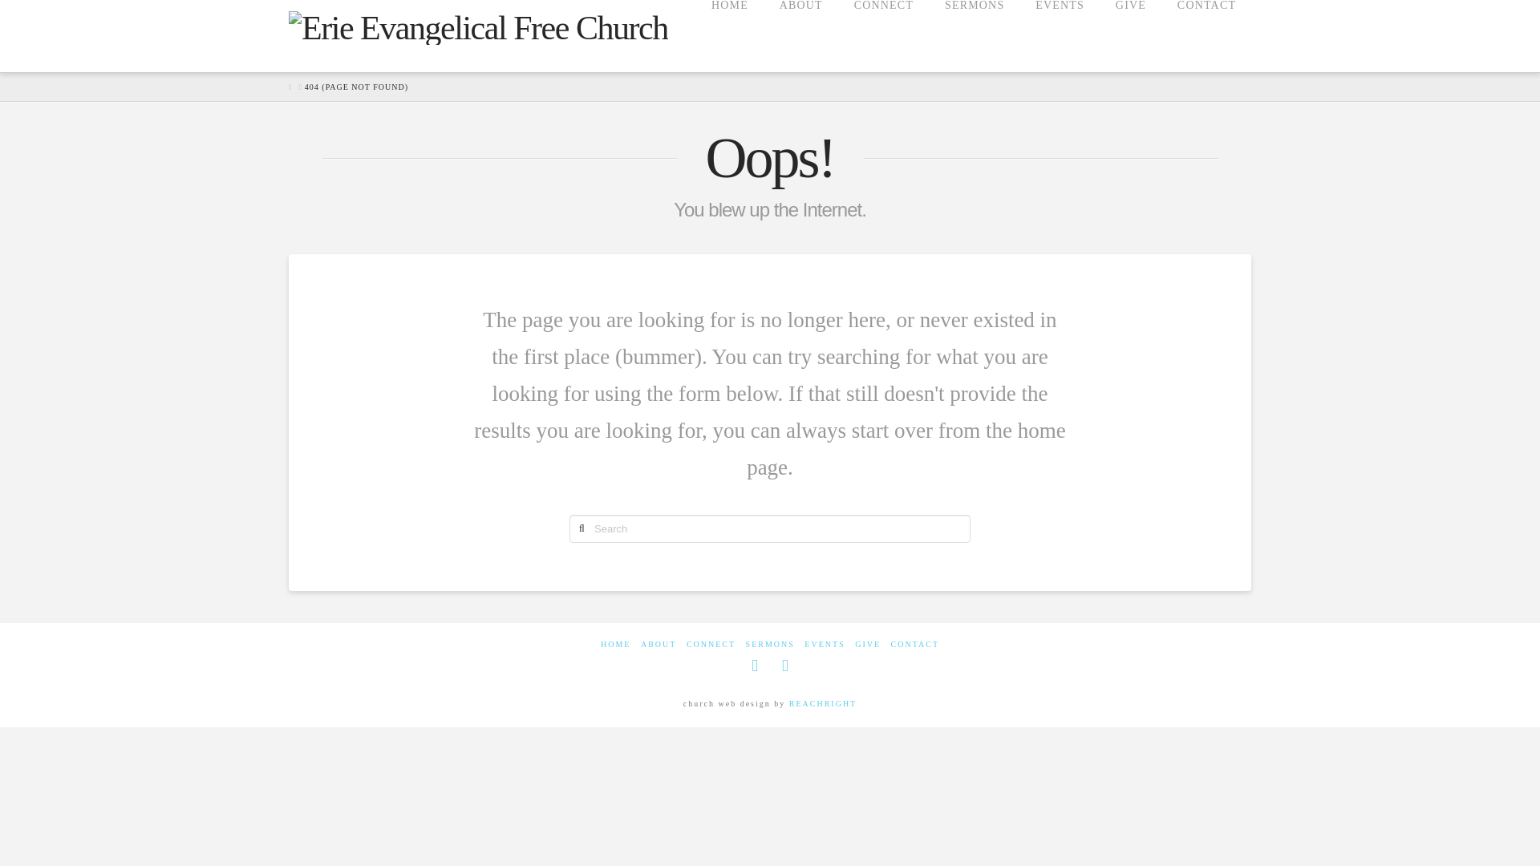  What do you see at coordinates (822, 703) in the screenshot?
I see `church web design by REACHRIGHT` at bounding box center [822, 703].